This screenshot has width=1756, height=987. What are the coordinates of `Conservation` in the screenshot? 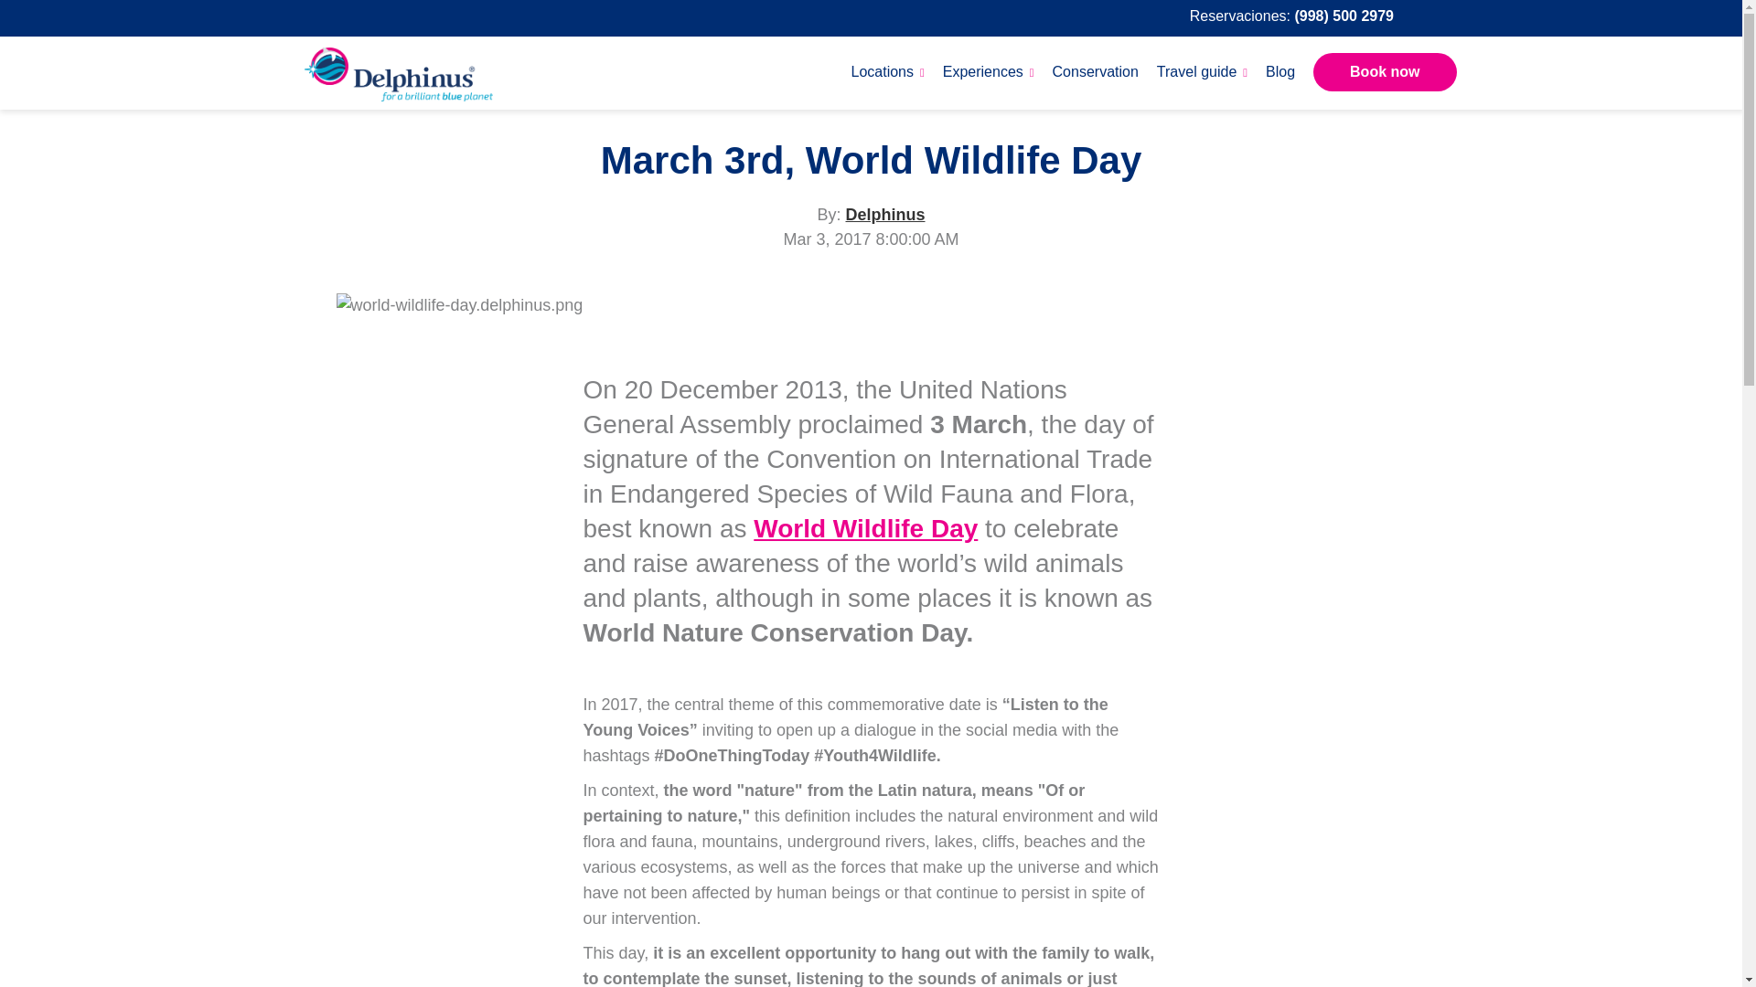 It's located at (1095, 71).